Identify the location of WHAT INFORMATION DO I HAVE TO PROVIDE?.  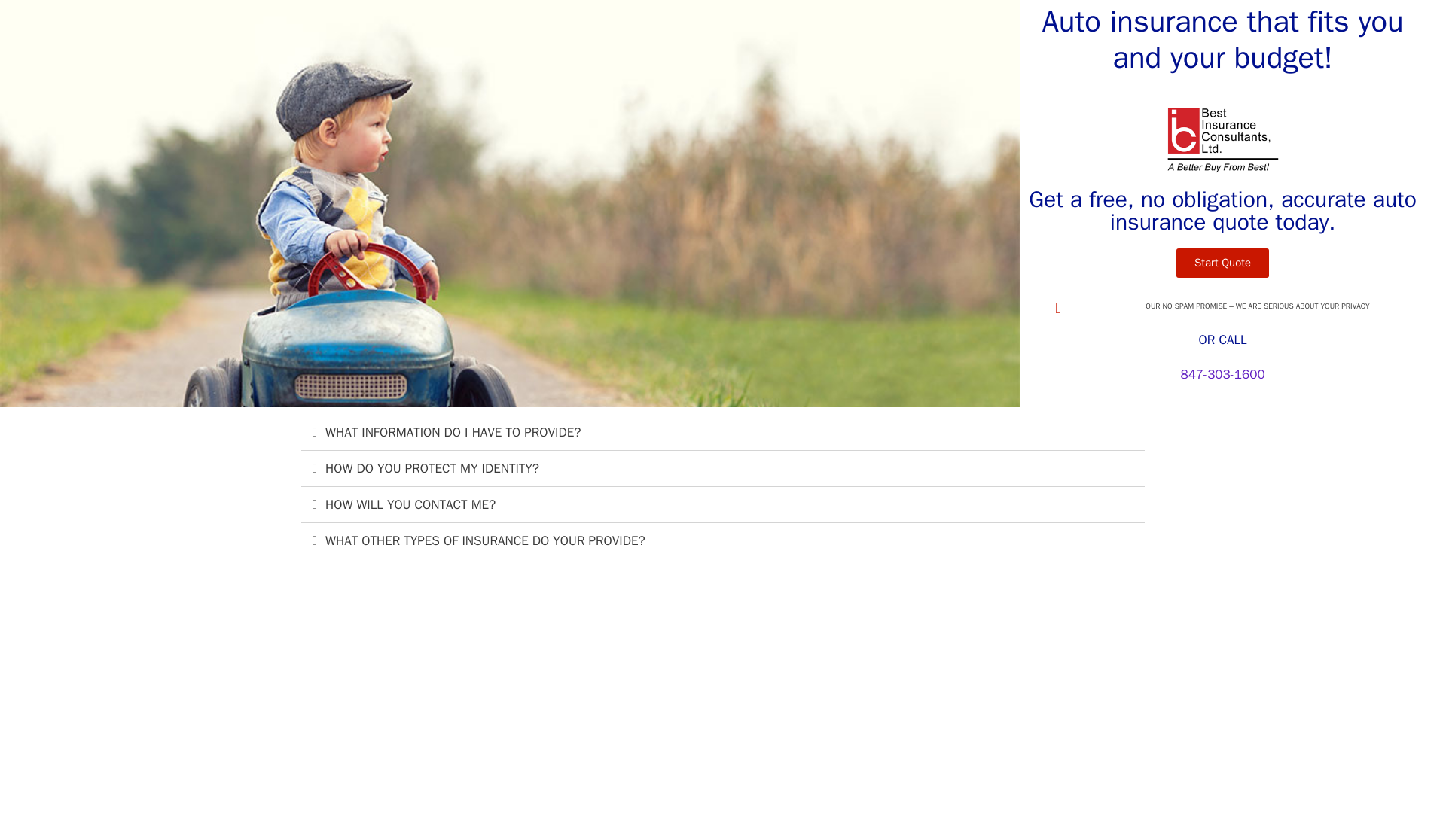
(453, 432).